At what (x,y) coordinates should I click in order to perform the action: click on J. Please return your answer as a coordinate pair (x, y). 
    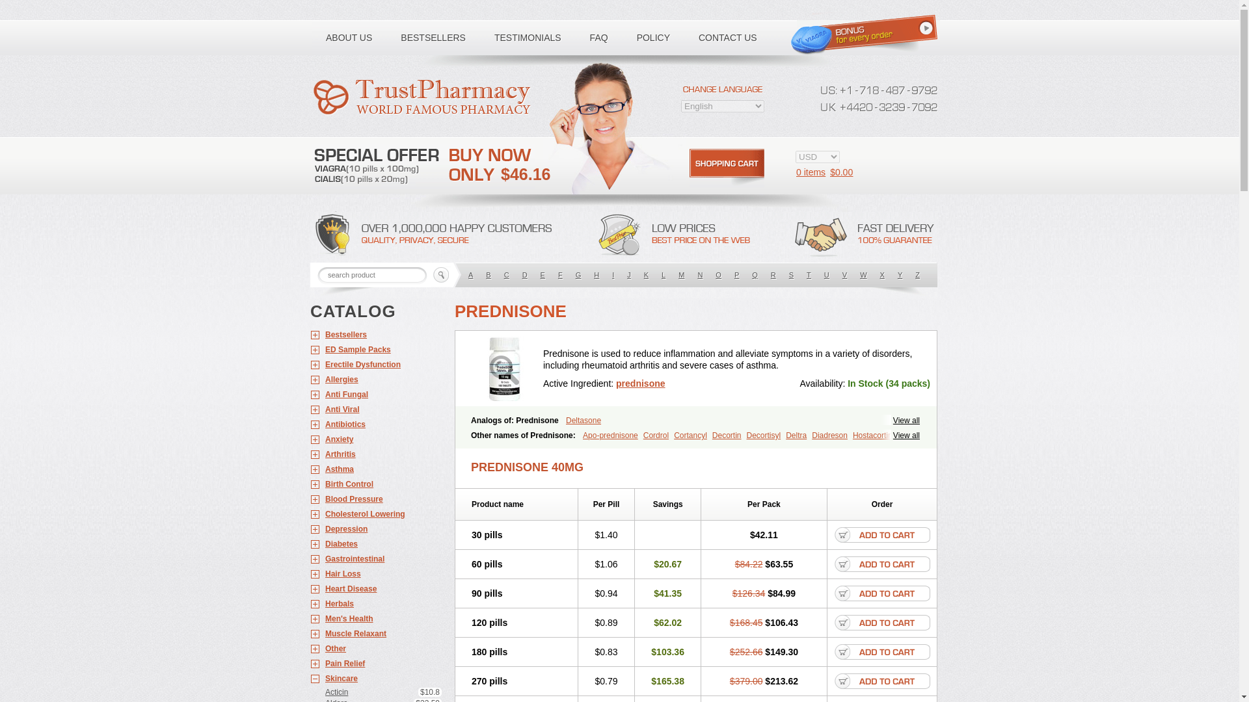
    Looking at the image, I should click on (628, 274).